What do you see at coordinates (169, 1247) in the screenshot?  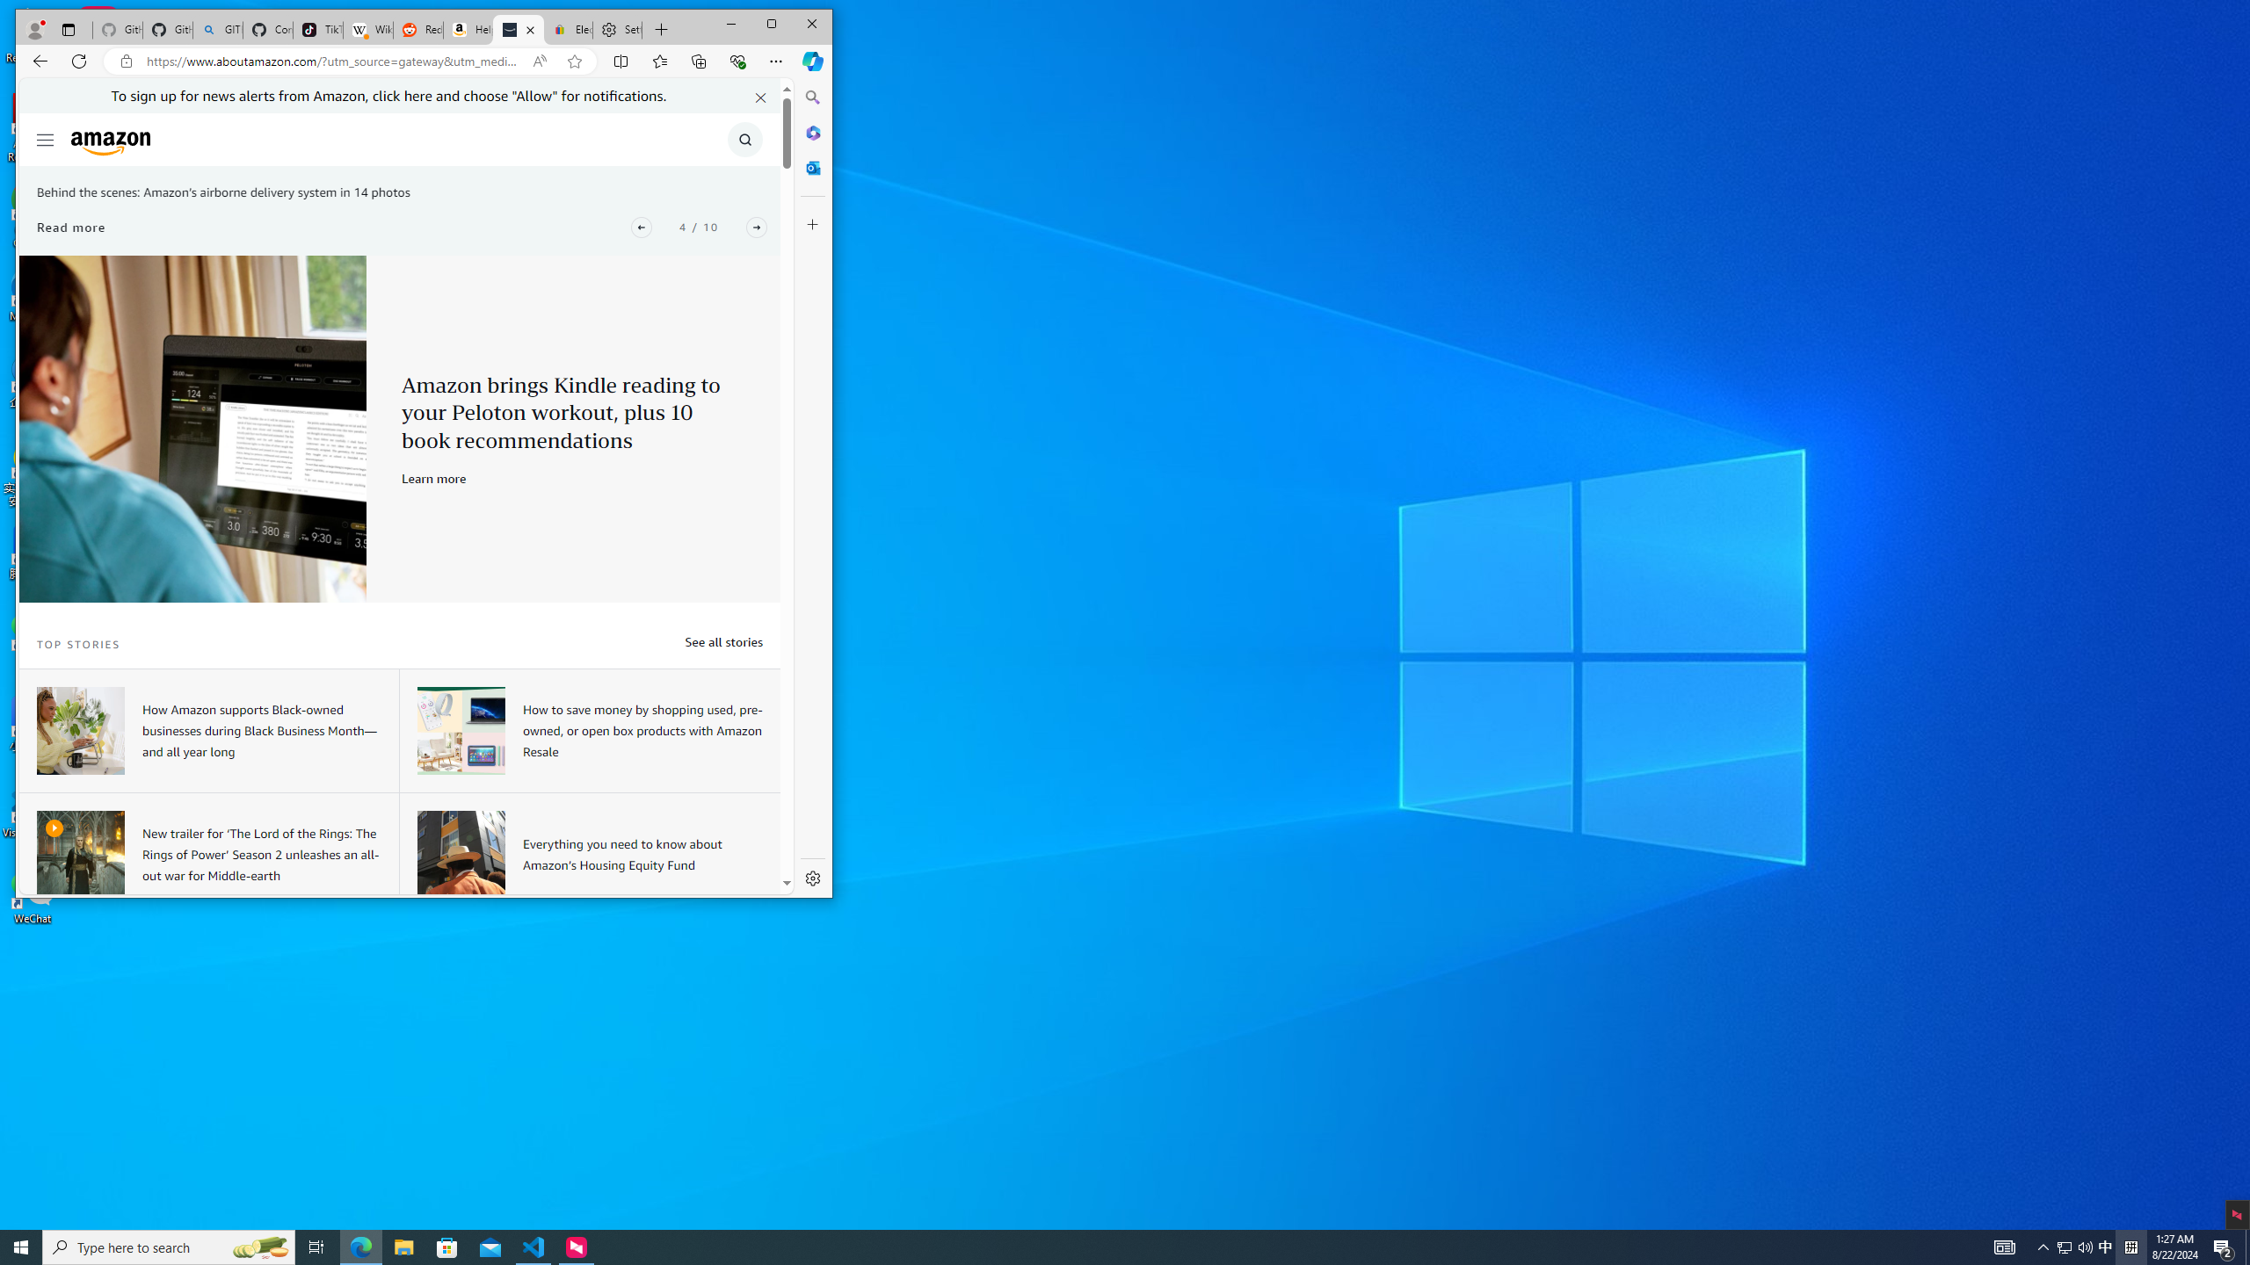 I see `Type here to search` at bounding box center [169, 1247].